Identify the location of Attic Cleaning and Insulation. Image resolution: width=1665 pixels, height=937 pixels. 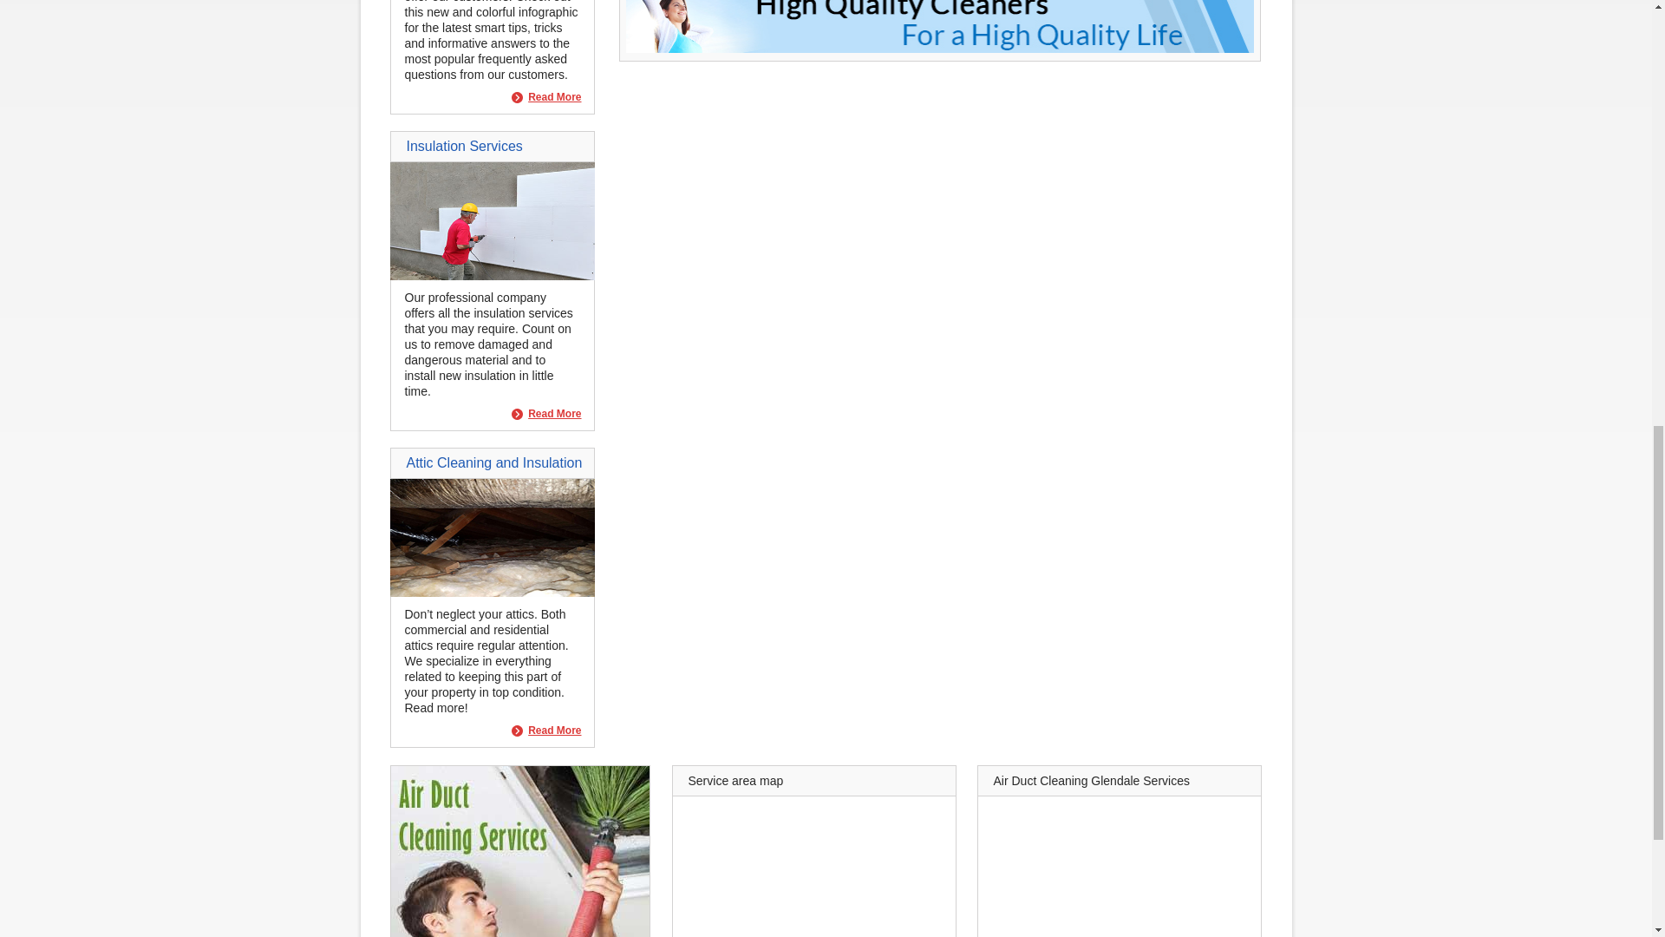
(492, 593).